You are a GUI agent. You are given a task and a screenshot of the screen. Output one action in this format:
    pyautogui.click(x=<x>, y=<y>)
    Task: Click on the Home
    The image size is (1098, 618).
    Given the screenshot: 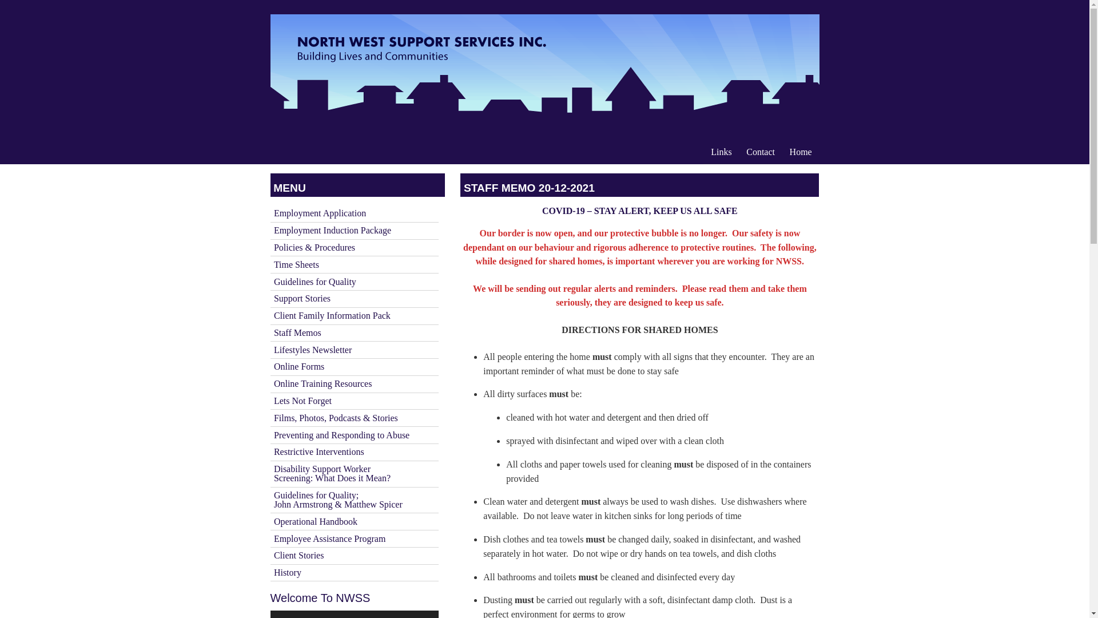 What is the action you would take?
    pyautogui.click(x=354, y=213)
    